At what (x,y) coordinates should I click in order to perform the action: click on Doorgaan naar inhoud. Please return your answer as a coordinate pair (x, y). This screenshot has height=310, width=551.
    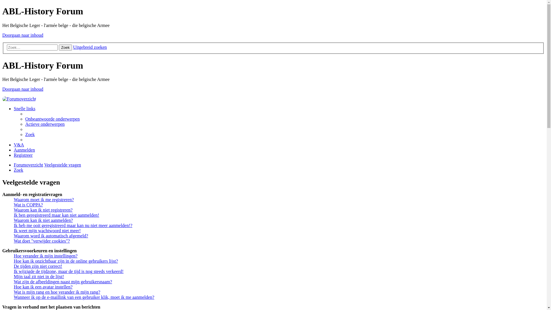
    Looking at the image, I should click on (23, 35).